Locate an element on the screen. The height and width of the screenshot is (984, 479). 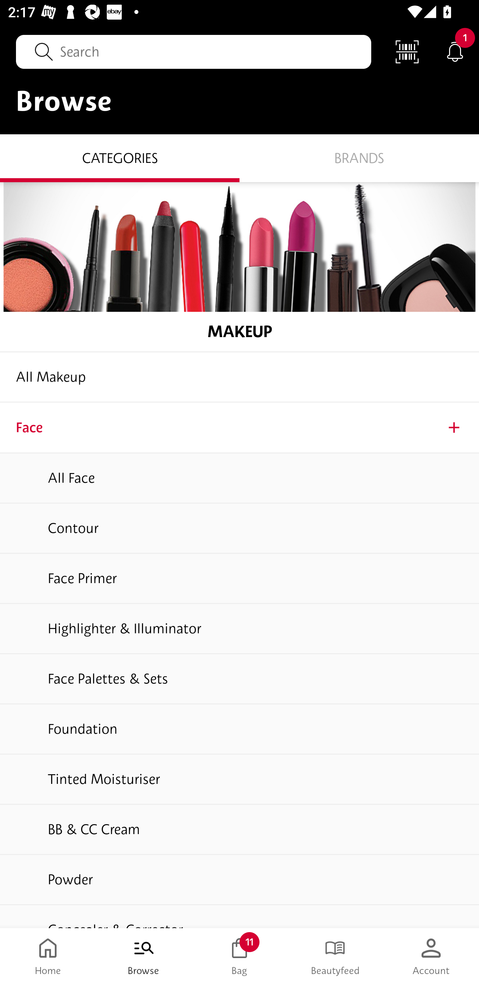
All Face is located at coordinates (239, 479).